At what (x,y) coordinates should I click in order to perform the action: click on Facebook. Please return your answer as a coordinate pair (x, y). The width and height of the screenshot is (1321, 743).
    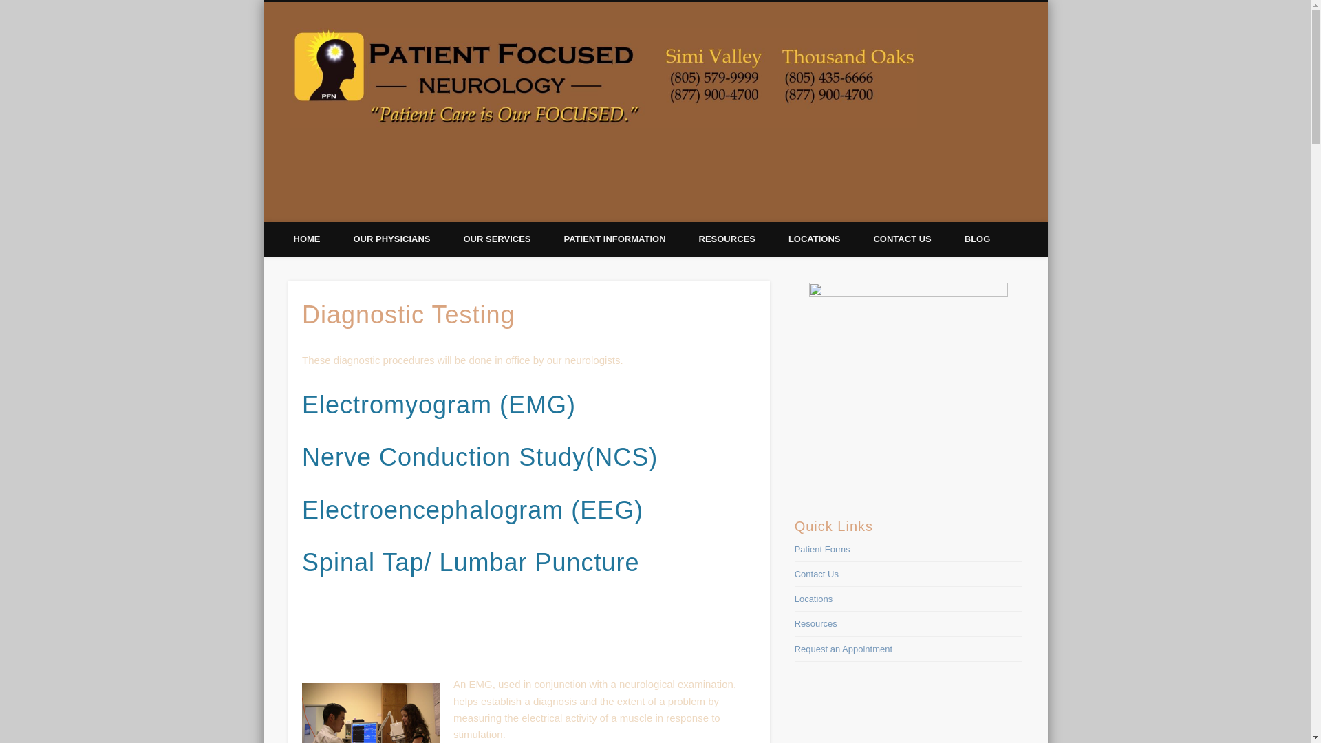
    Looking at the image, I should click on (947, 206).